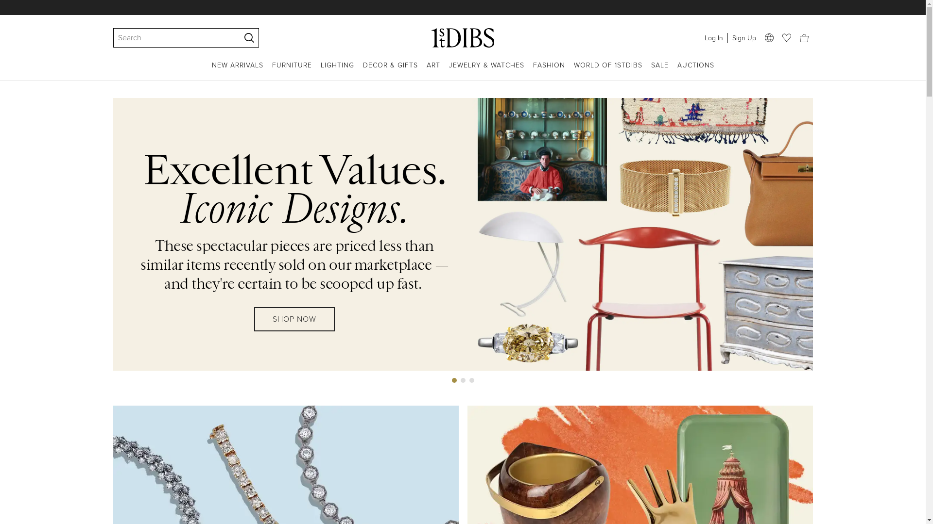 This screenshot has height=524, width=933. What do you see at coordinates (172, 38) in the screenshot?
I see `Search` at bounding box center [172, 38].